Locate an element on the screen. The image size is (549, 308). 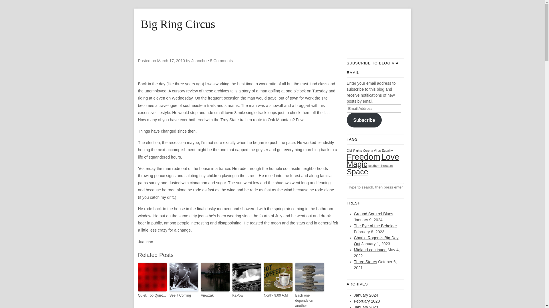
View all posts by Juancho is located at coordinates (198, 61).